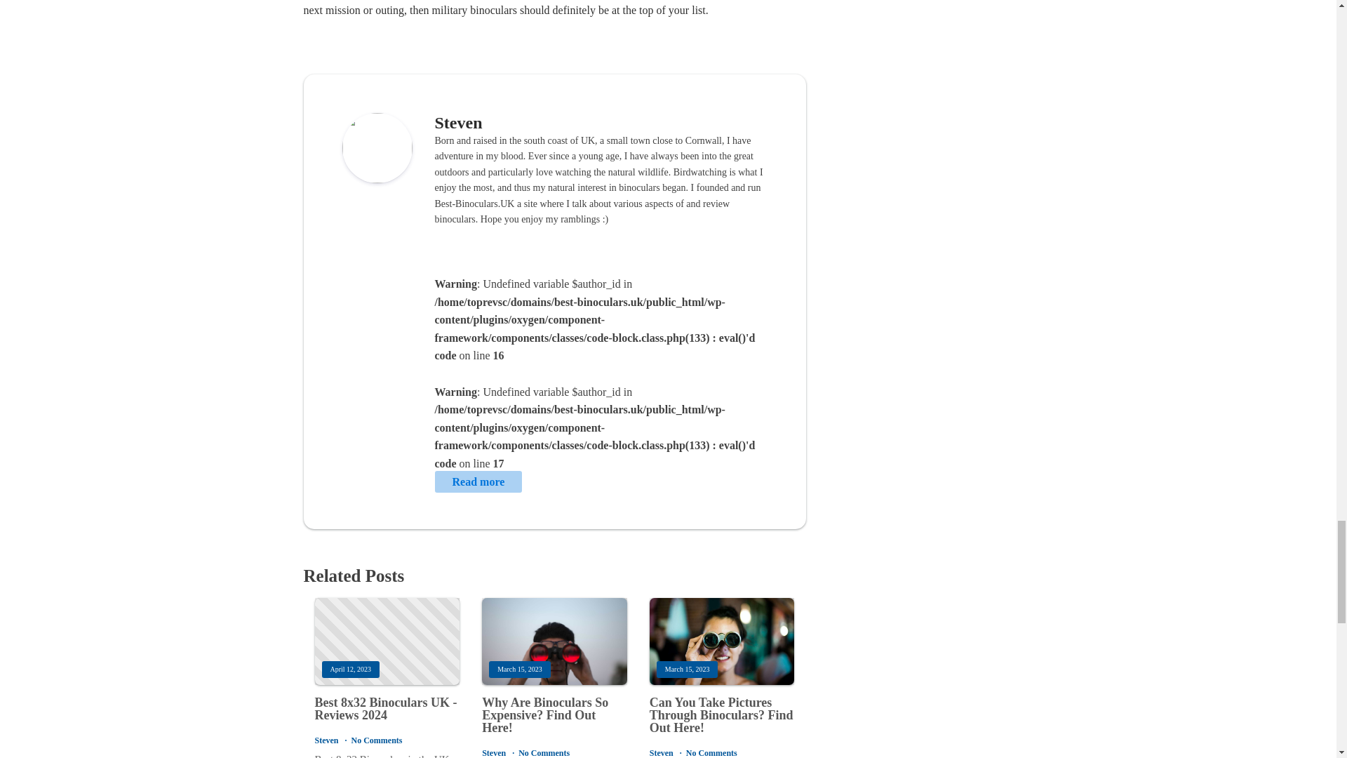 This screenshot has width=1347, height=758. Describe the element at coordinates (386, 709) in the screenshot. I see `Best 8x32 Binoculars UK - Reviews 2024` at that location.